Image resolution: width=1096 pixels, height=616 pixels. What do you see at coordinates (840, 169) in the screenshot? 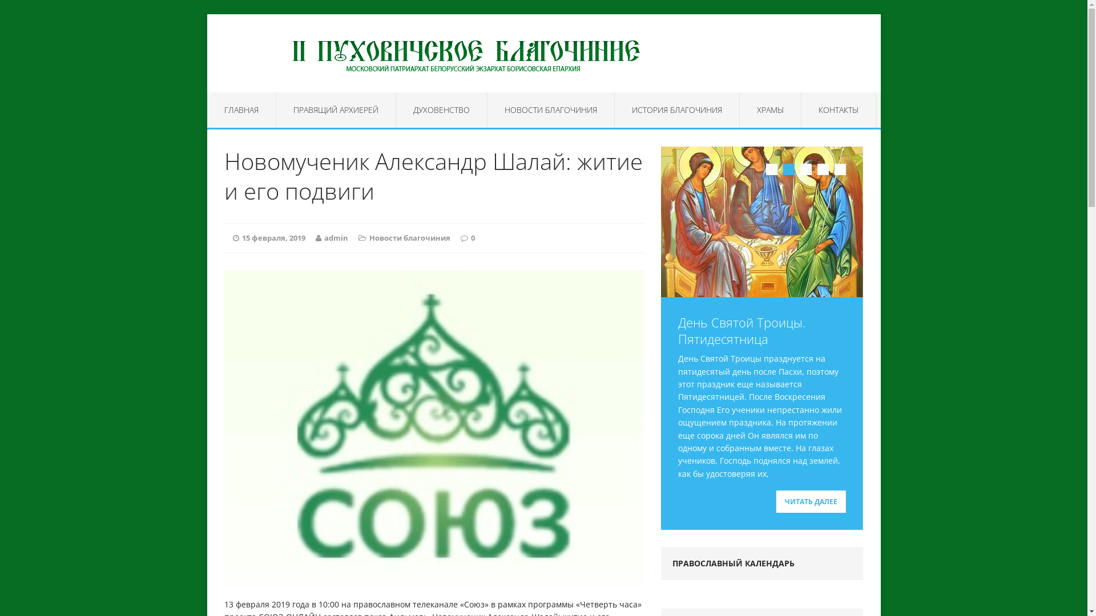
I see `5` at bounding box center [840, 169].